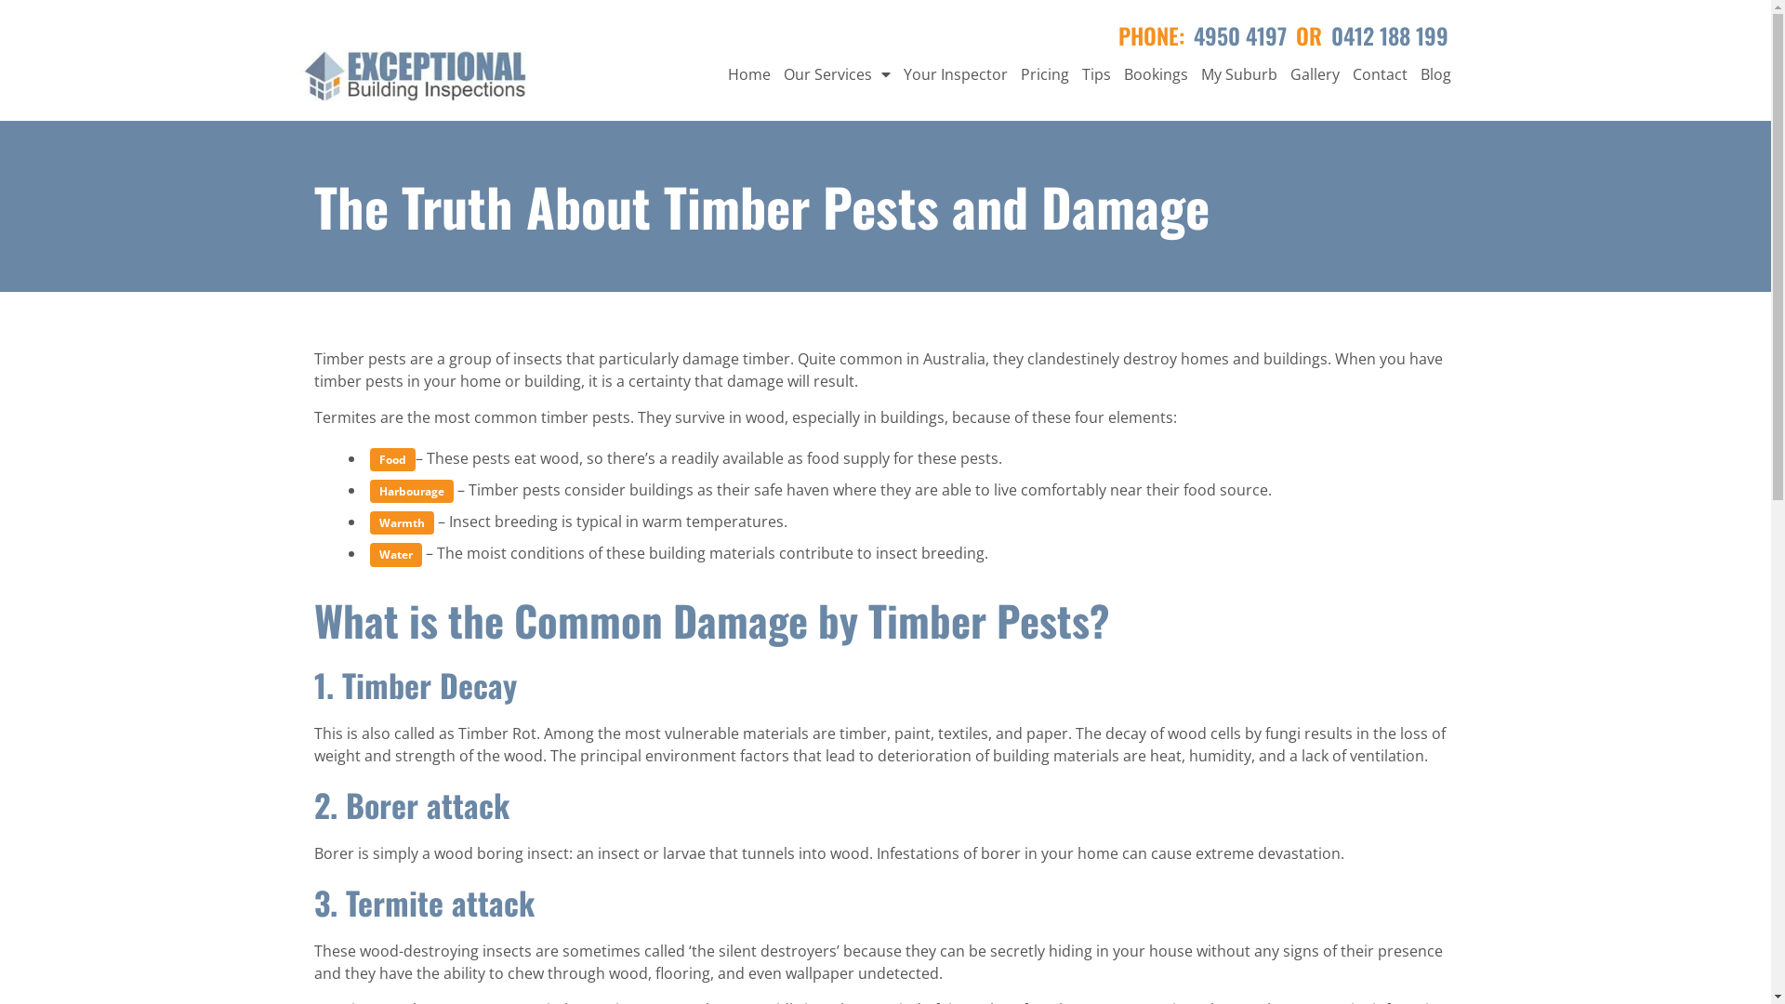 The width and height of the screenshot is (1785, 1004). Describe the element at coordinates (1380, 74) in the screenshot. I see `Contact` at that location.